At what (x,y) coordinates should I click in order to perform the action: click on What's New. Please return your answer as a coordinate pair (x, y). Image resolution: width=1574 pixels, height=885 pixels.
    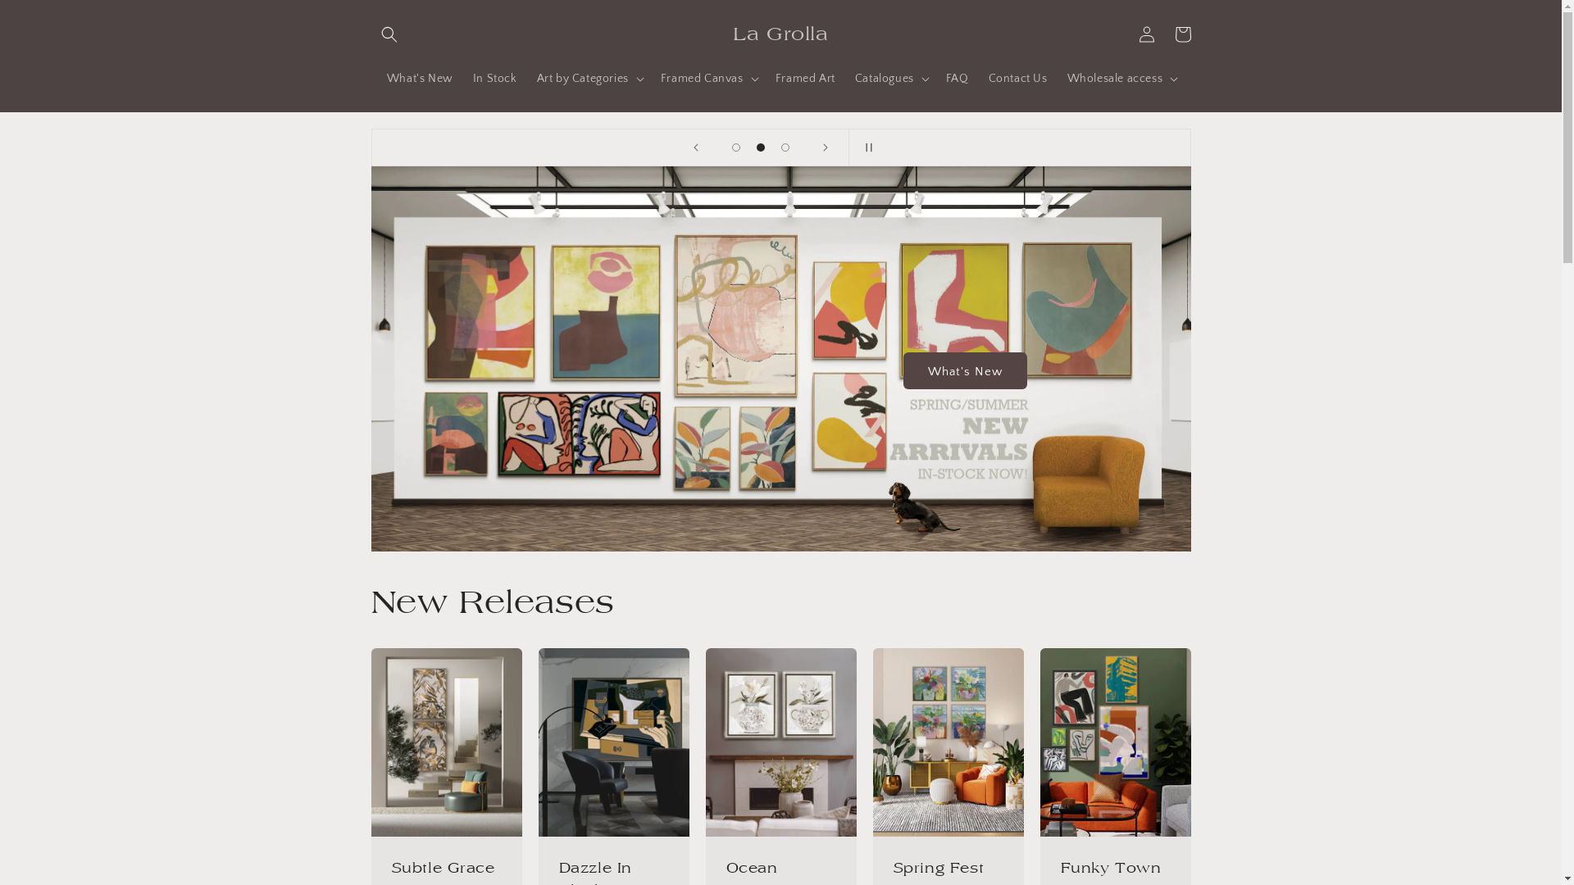
    Looking at the image, I should click on (966, 370).